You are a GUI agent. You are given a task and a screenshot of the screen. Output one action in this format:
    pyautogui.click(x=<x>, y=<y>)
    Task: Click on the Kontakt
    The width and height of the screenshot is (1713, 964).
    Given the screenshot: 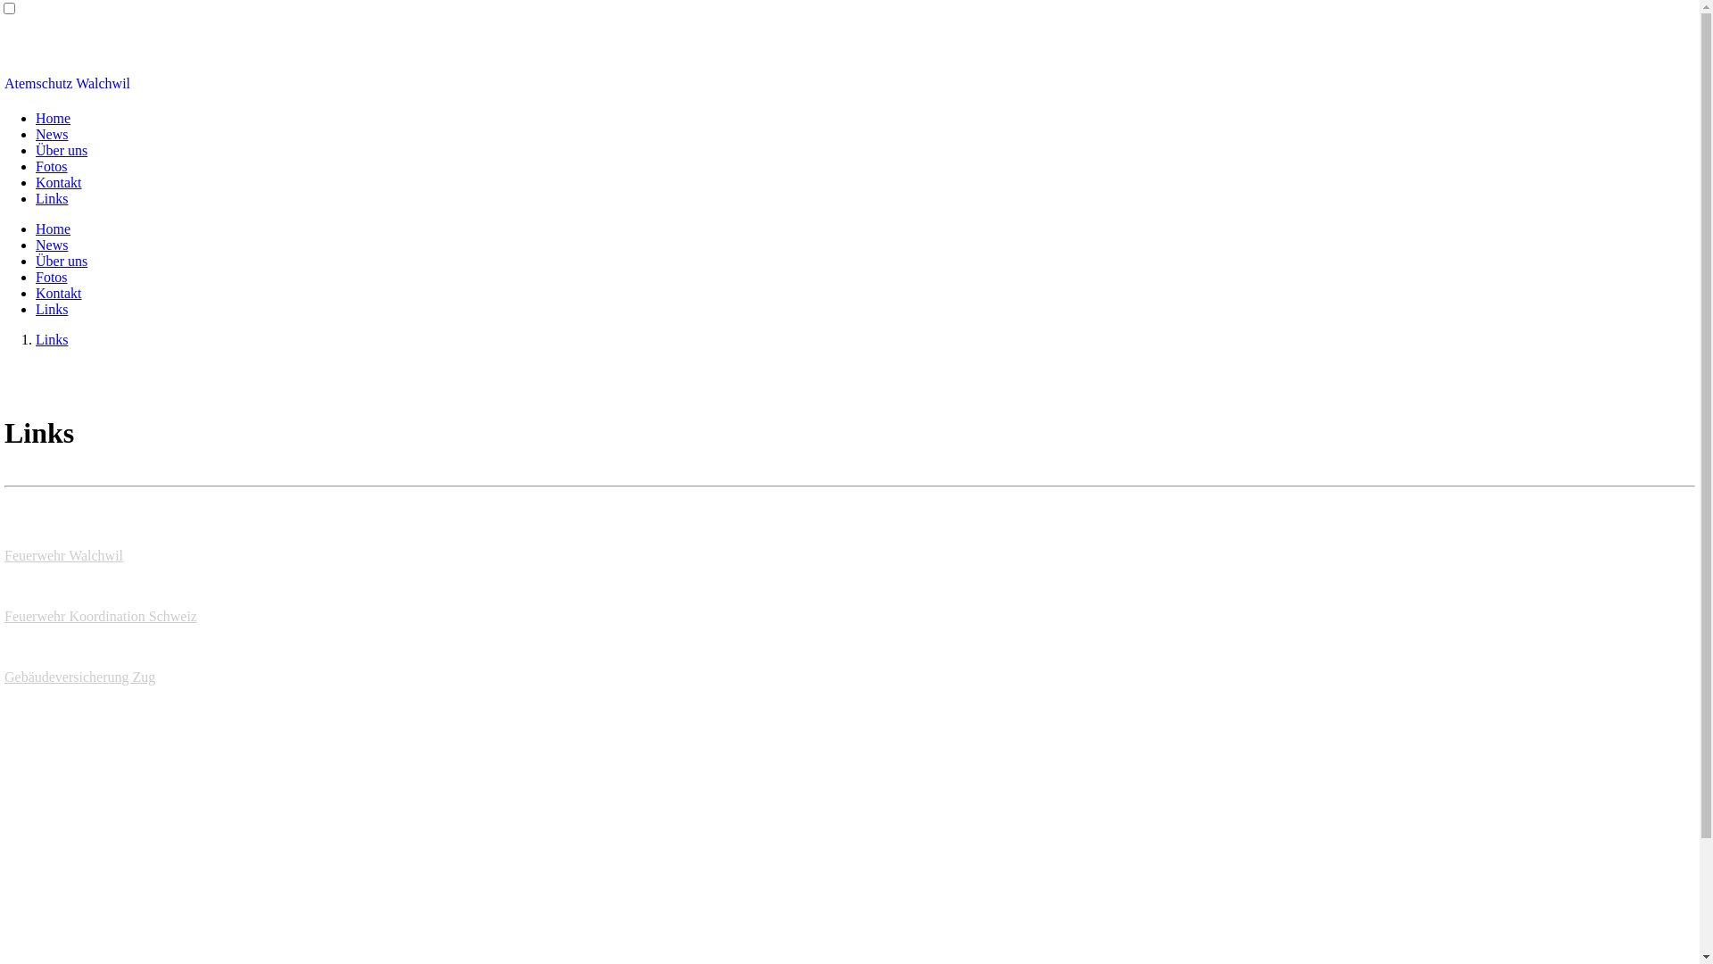 What is the action you would take?
    pyautogui.click(x=59, y=293)
    